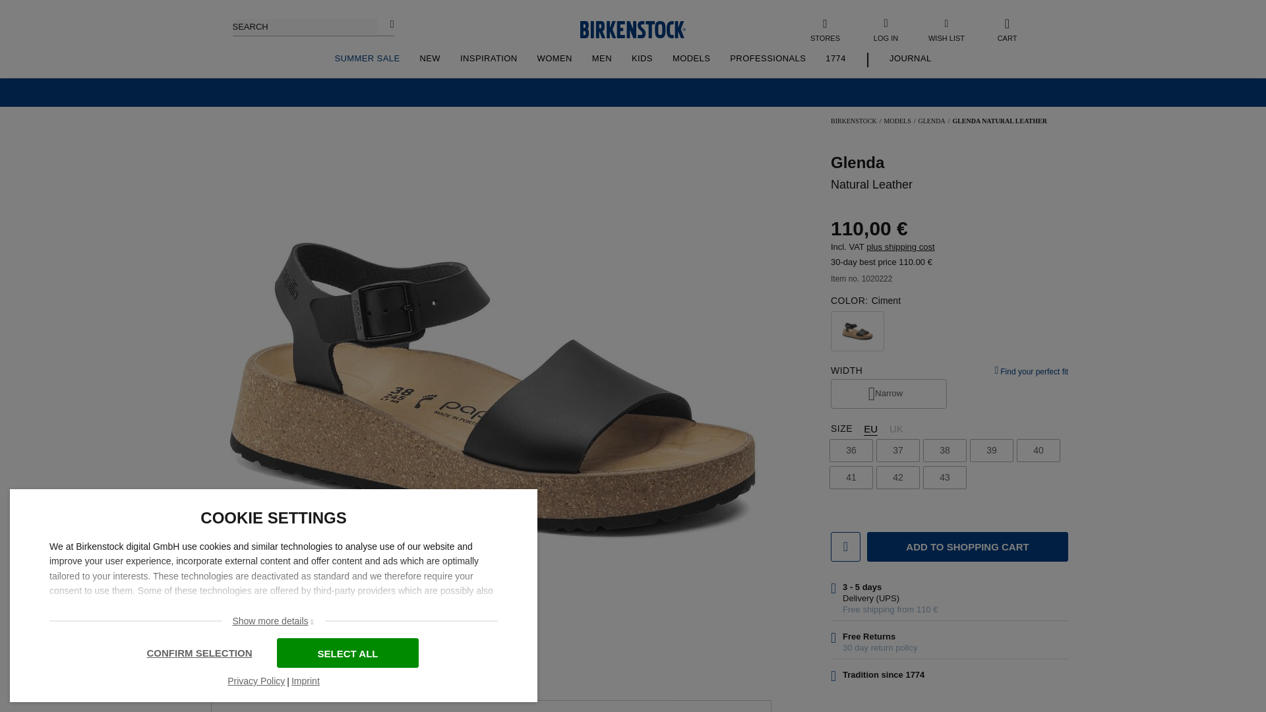 Image resolution: width=1266 pixels, height=712 pixels. Describe the element at coordinates (885, 29) in the screenshot. I see `My information` at that location.